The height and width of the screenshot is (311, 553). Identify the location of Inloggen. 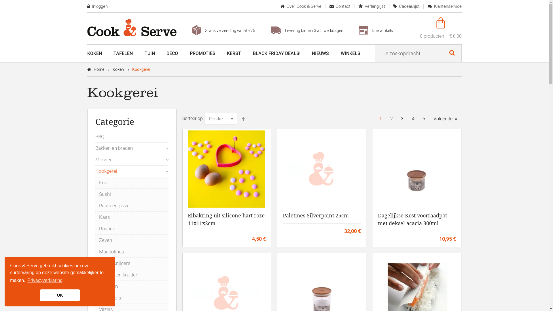
(97, 6).